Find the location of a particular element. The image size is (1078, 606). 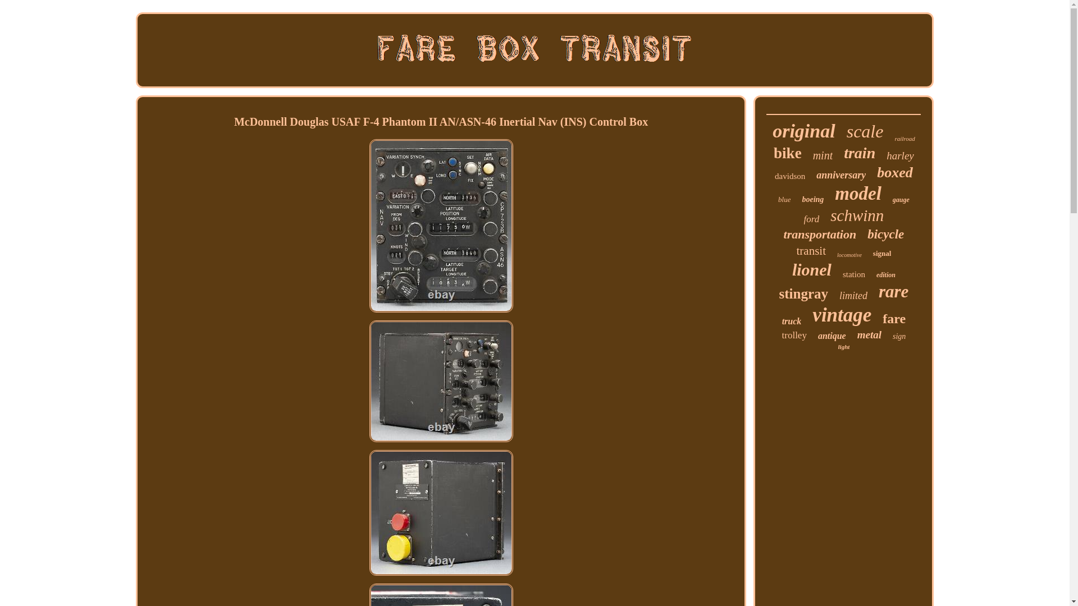

original is located at coordinates (803, 131).